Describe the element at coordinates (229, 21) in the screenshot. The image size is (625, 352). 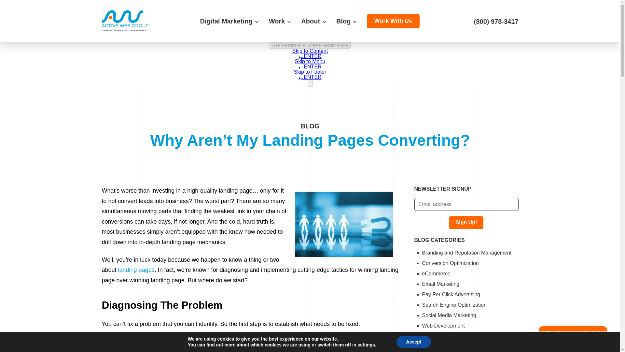
I see `Digital Marketing` at that location.